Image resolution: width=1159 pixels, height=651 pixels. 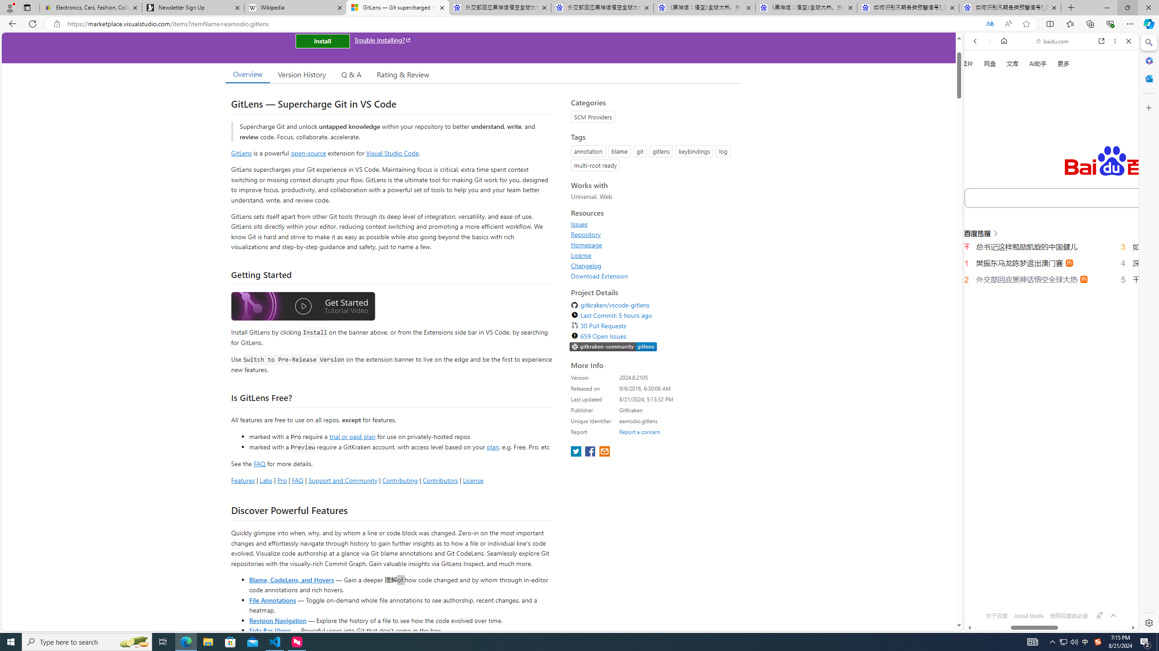 I want to click on Issues, so click(x=654, y=224).